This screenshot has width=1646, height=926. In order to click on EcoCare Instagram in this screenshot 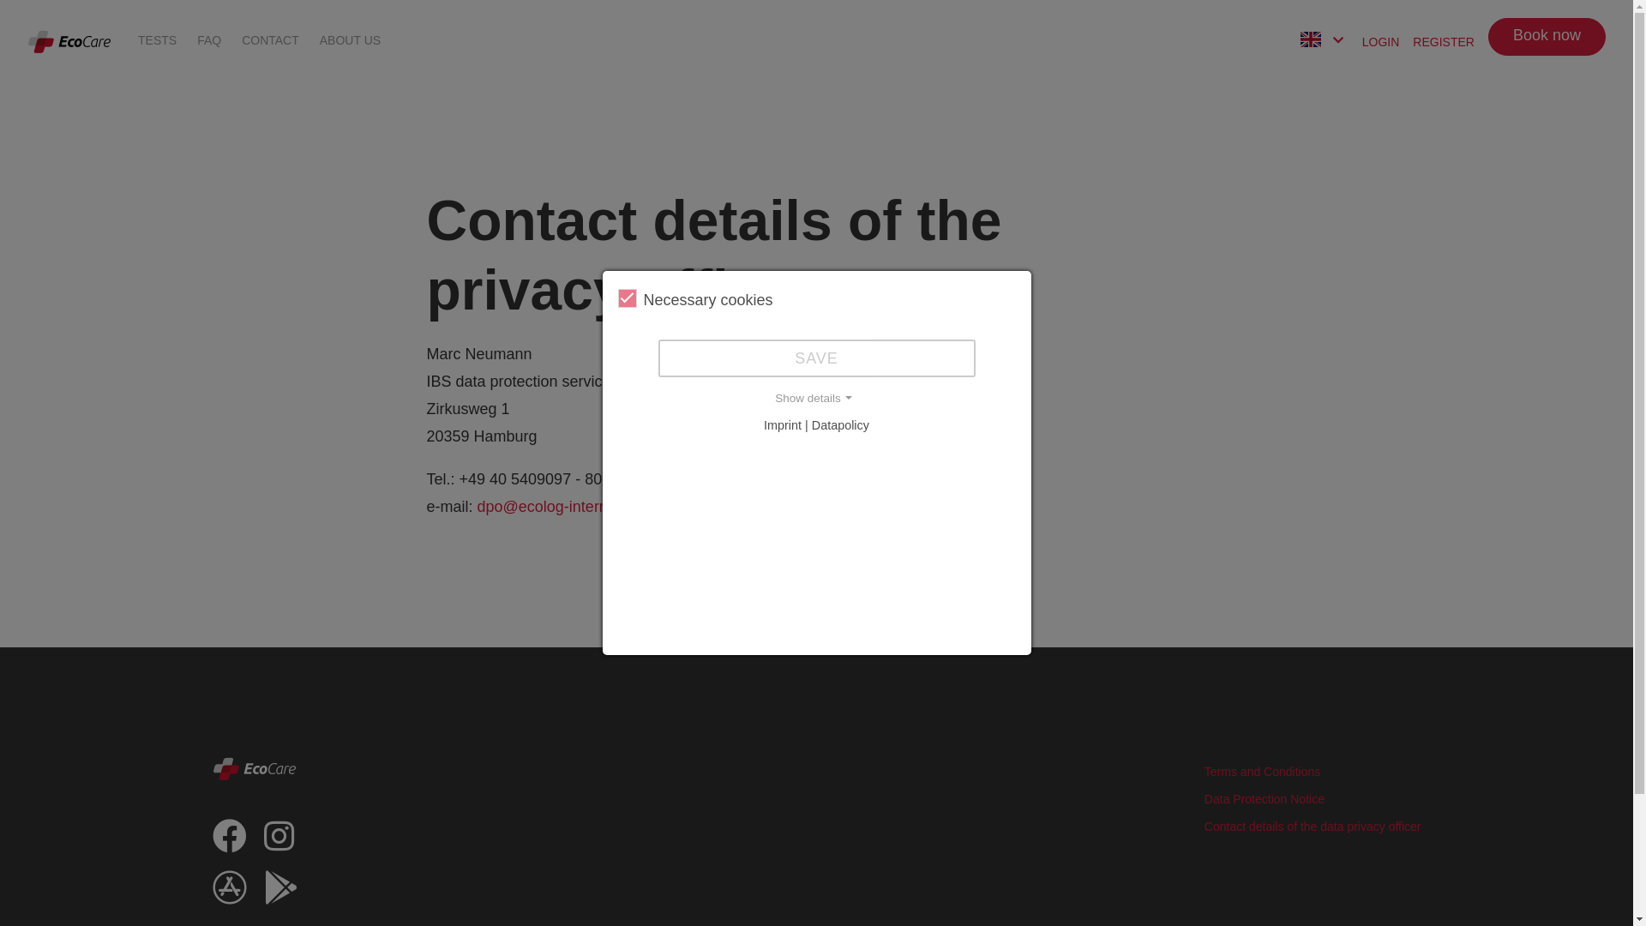, I will do `click(279, 844)`.